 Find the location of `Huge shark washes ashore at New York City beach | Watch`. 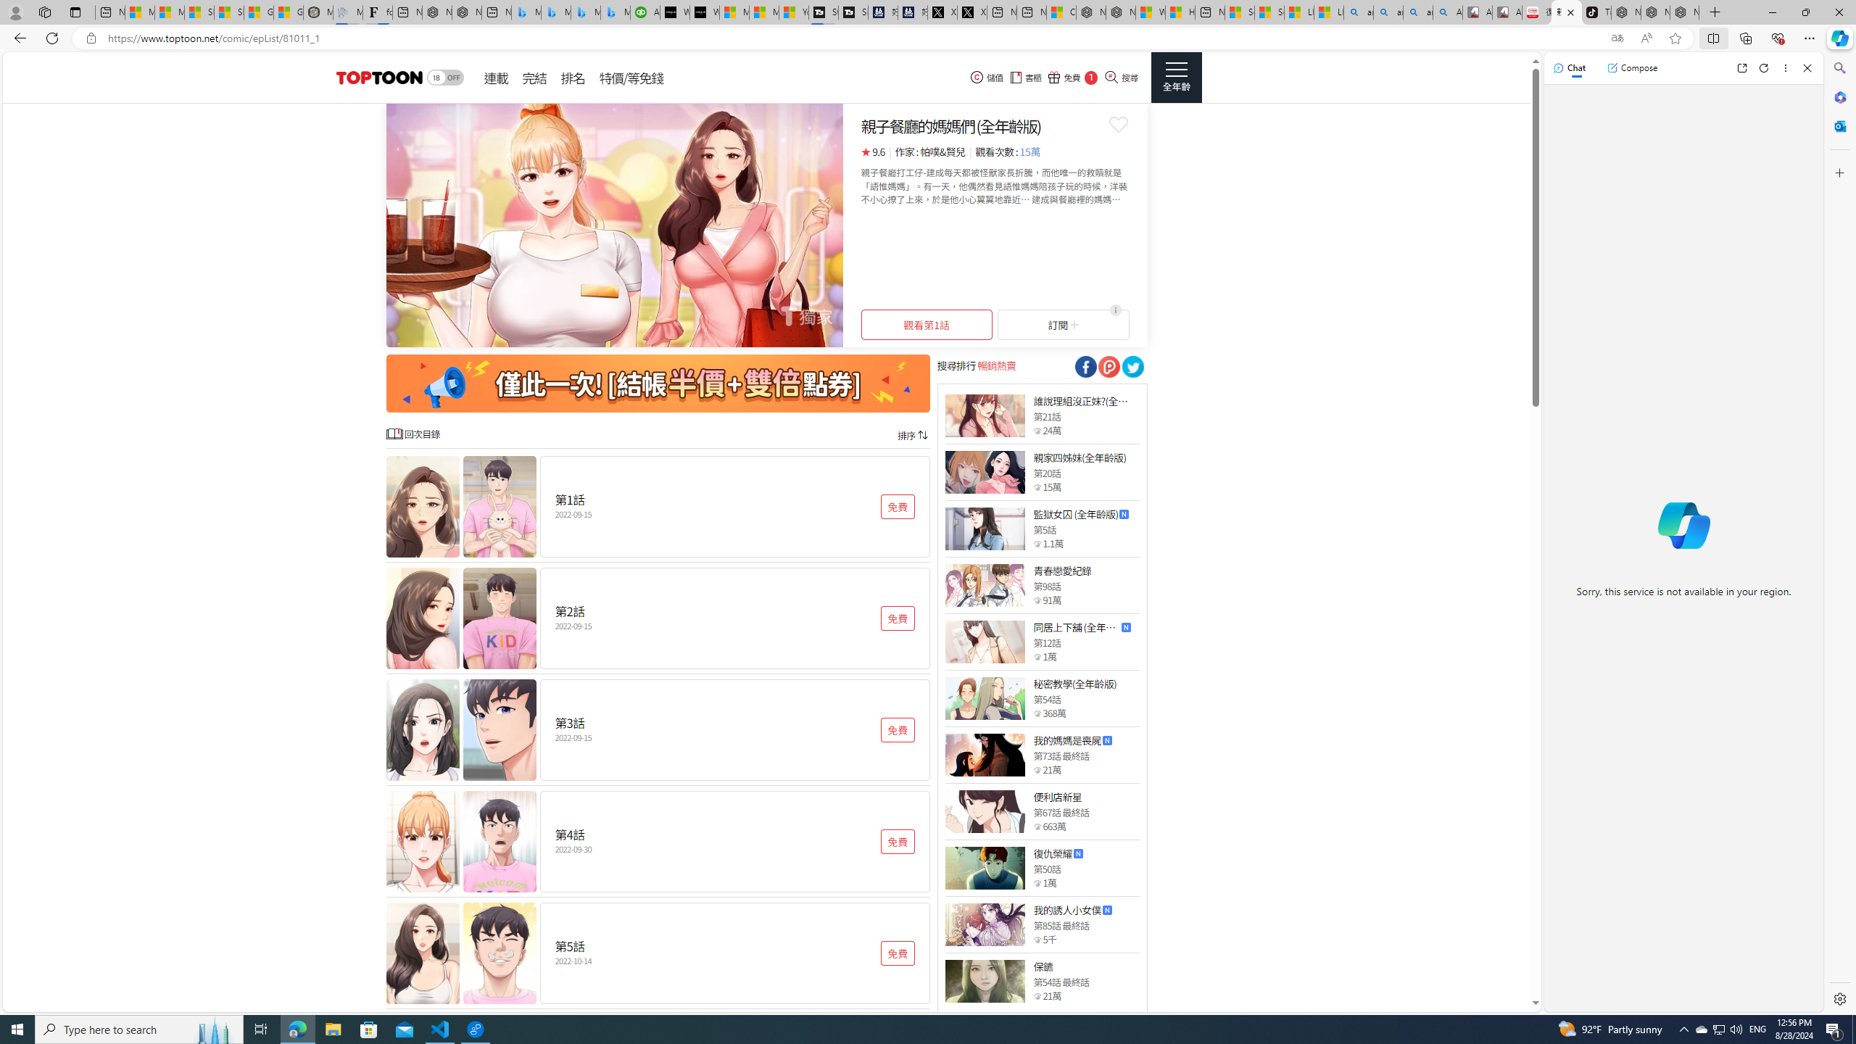

Huge shark washes ashore at New York City beach | Watch is located at coordinates (1180, 12).